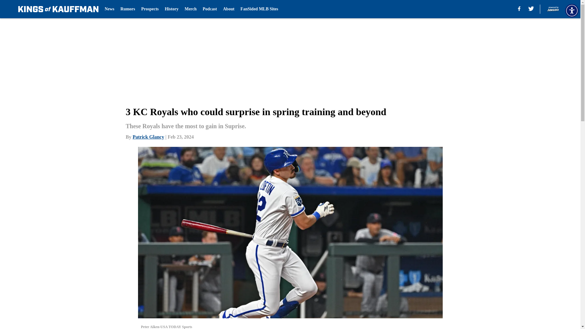 The height and width of the screenshot is (329, 585). What do you see at coordinates (191, 9) in the screenshot?
I see `Merch` at bounding box center [191, 9].